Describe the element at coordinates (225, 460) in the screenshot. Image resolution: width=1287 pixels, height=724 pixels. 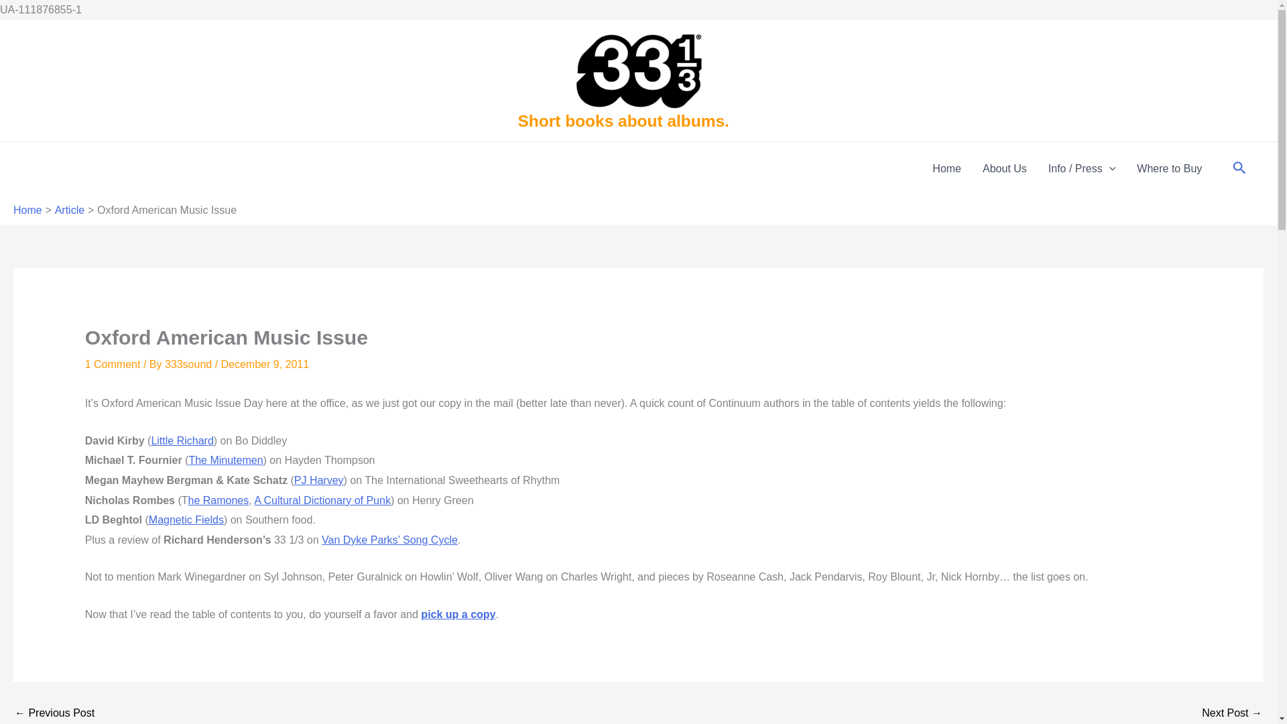
I see `The Minutemen` at that location.